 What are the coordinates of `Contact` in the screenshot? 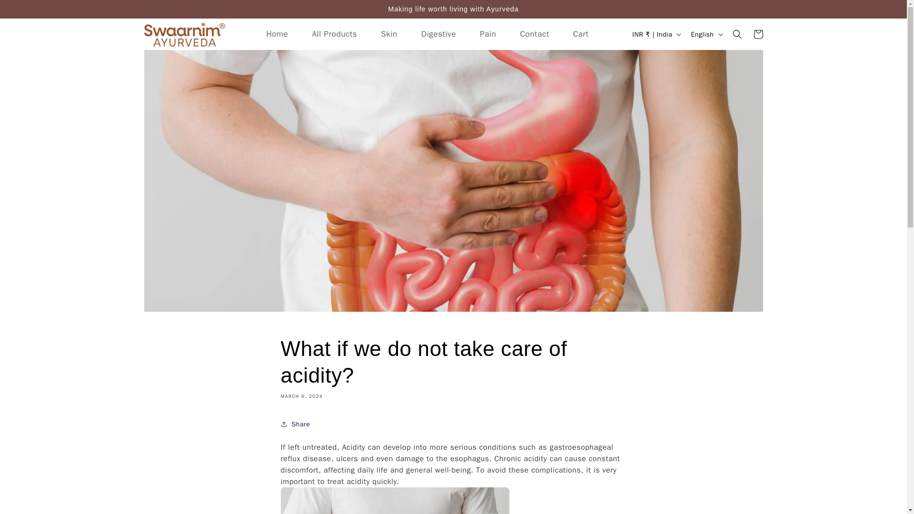 It's located at (534, 34).